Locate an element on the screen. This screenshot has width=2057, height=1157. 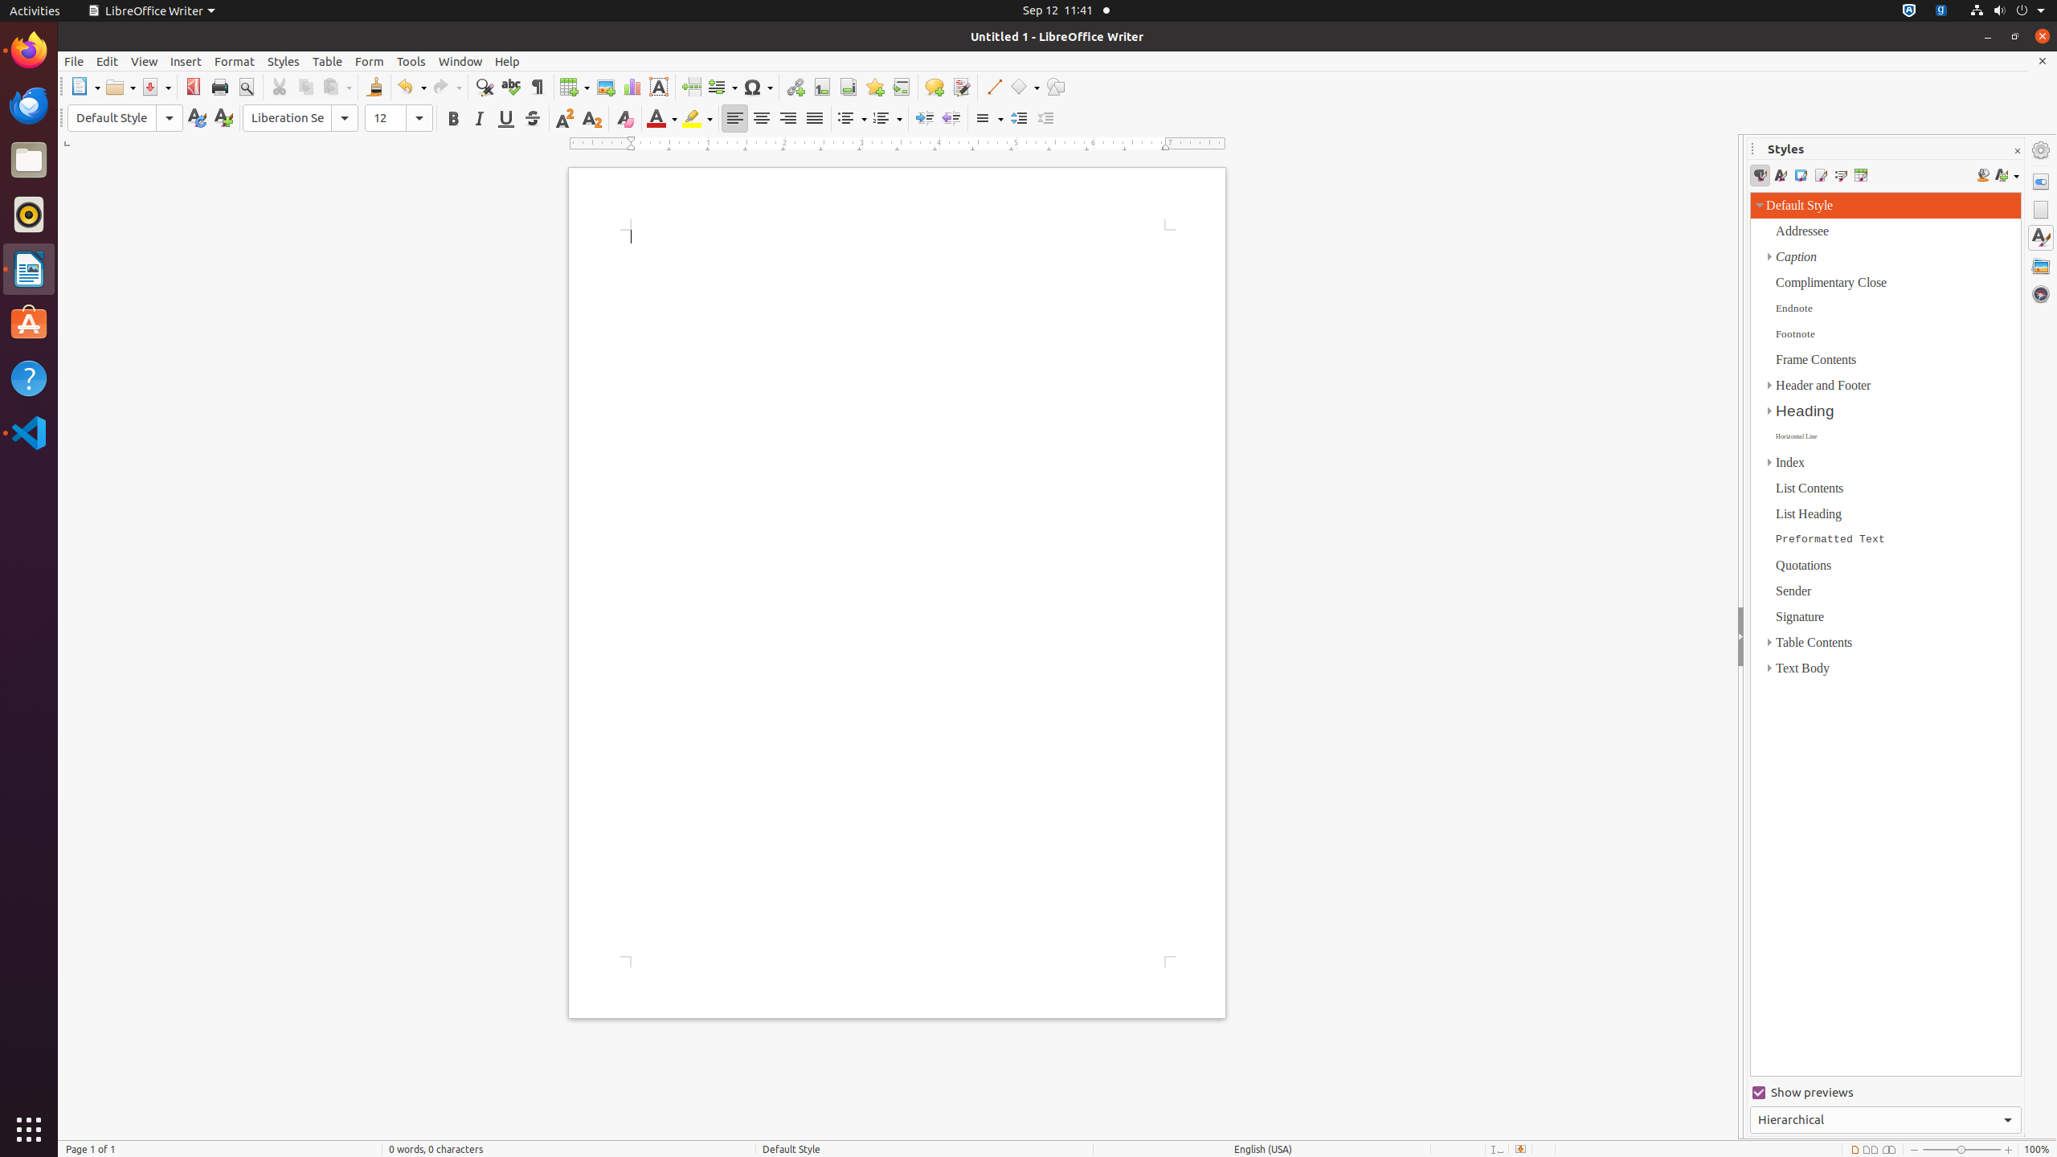
Track Changes Functions is located at coordinates (961, 87).